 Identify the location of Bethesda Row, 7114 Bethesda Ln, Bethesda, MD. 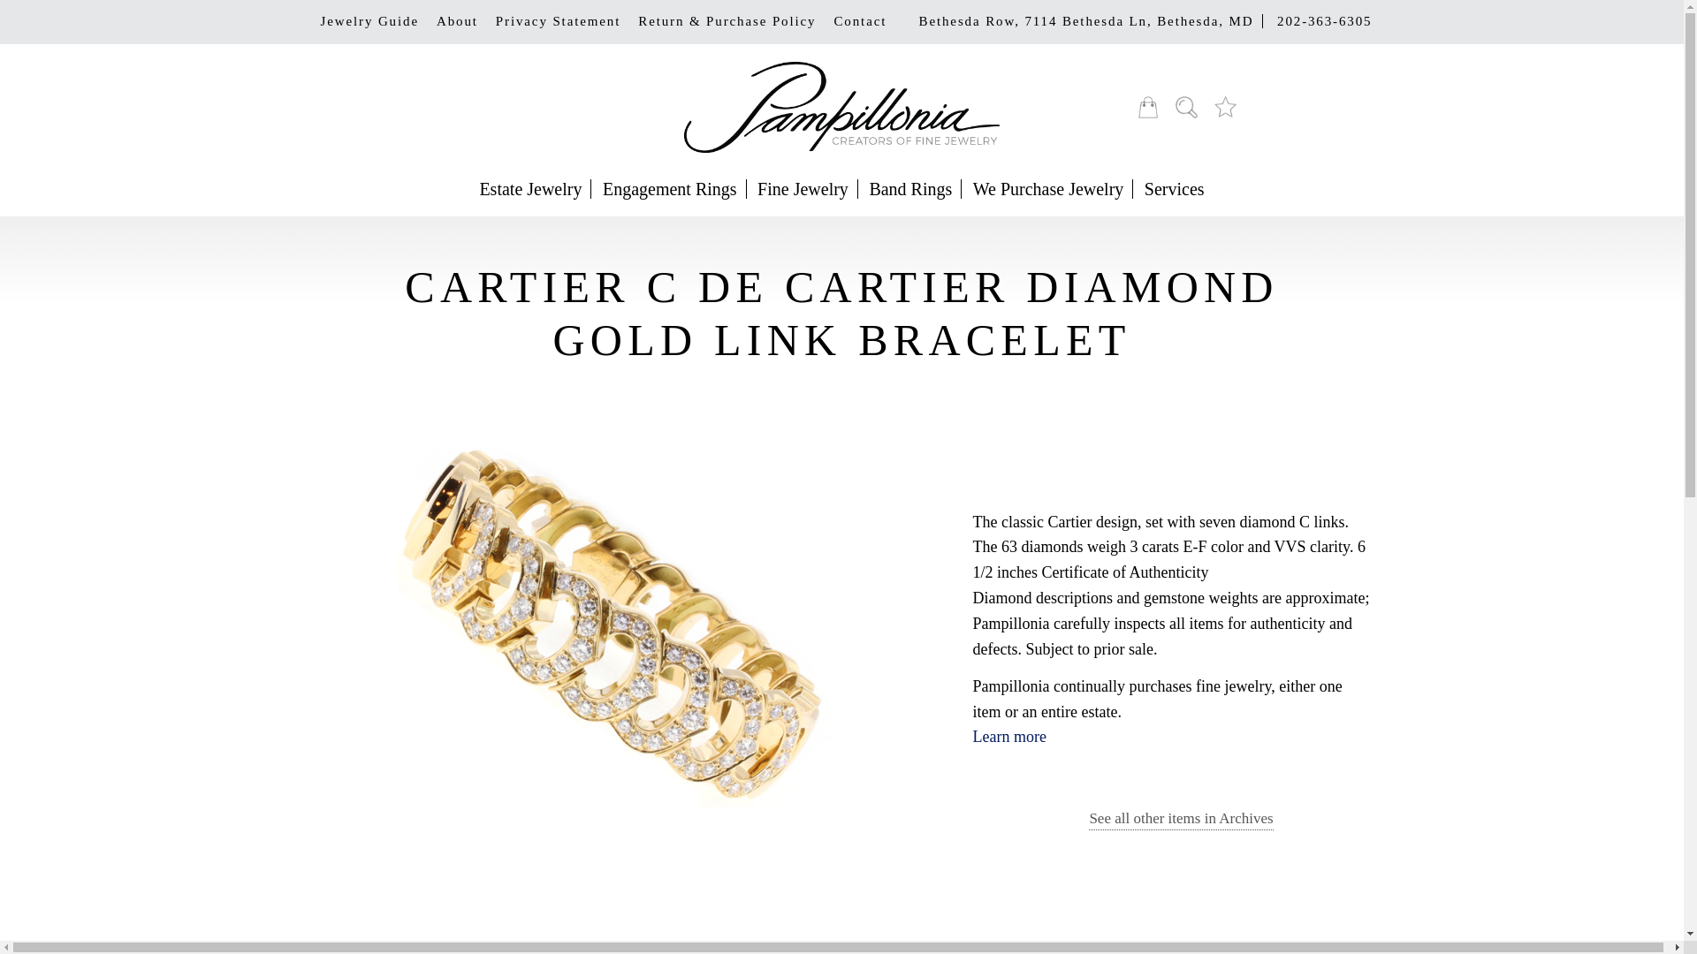
(1086, 21).